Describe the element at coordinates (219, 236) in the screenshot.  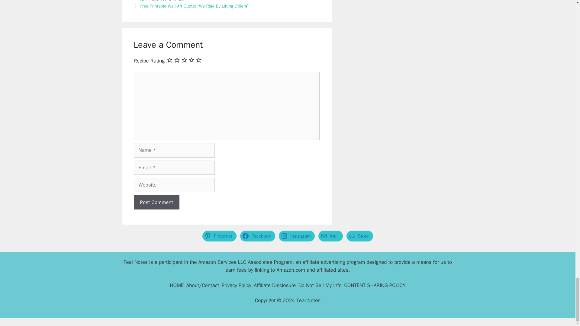
I see `Pinterest` at that location.